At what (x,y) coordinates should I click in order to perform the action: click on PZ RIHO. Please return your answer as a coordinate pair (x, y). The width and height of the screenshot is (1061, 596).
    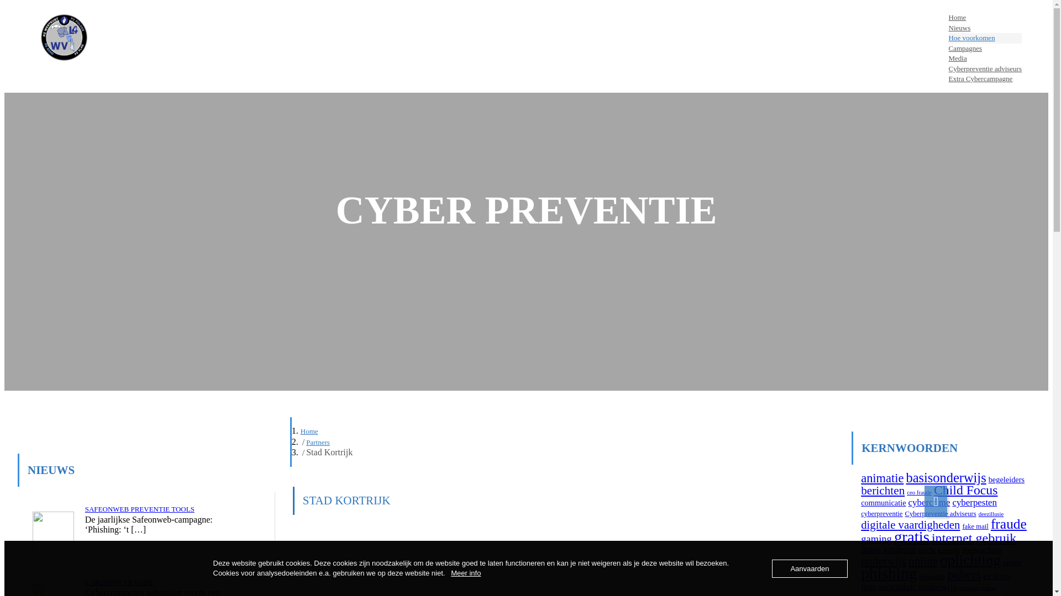
    Looking at the image, I should click on (997, 577).